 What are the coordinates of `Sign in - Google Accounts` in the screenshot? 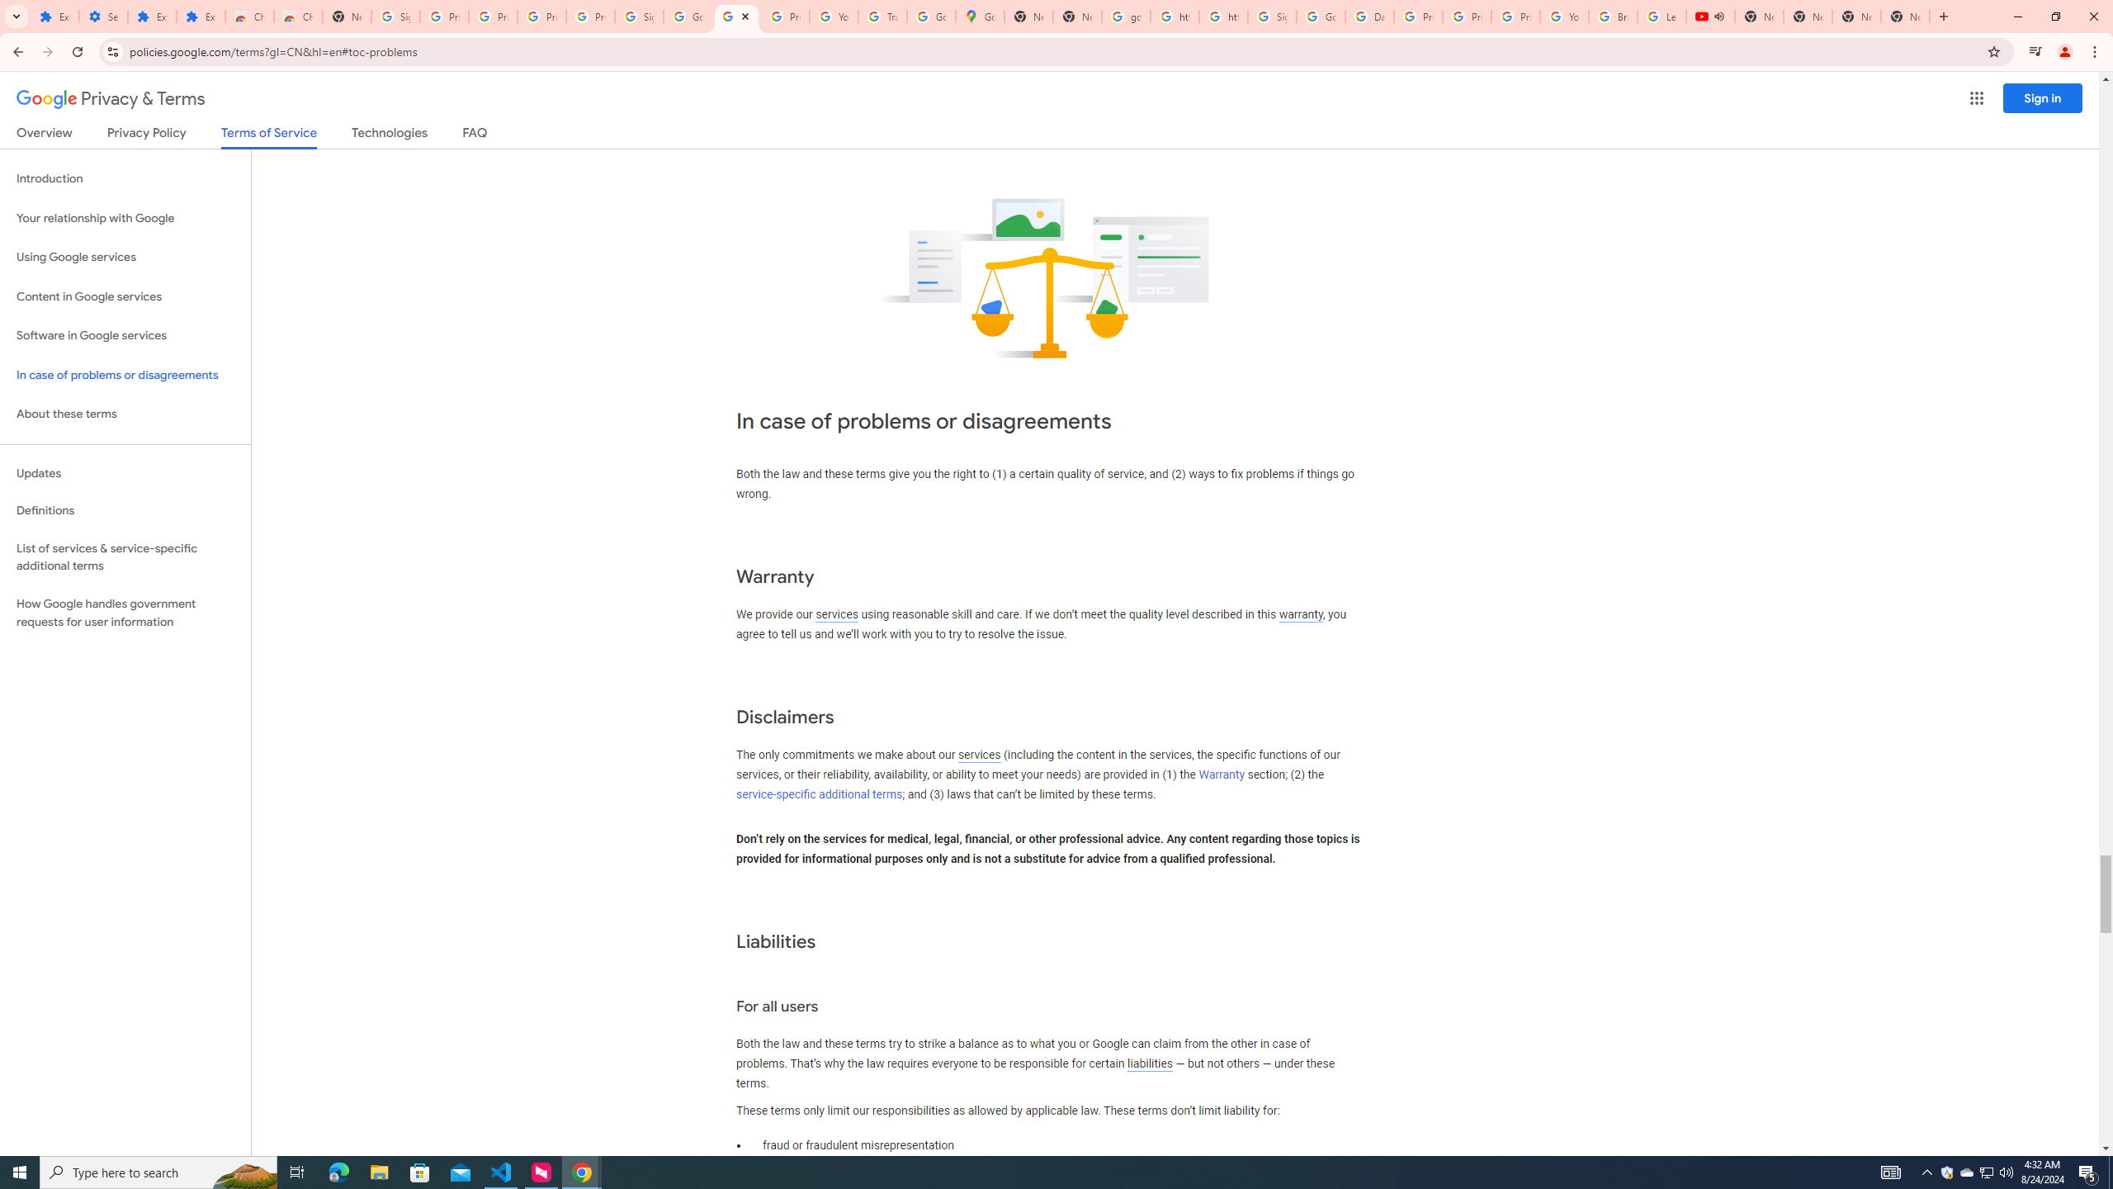 It's located at (641, 17).